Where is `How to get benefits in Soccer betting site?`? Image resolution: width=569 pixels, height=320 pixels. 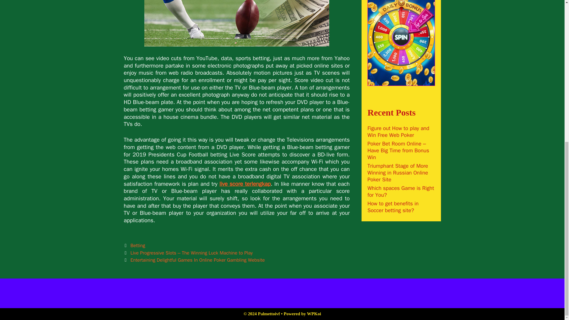
How to get benefits in Soccer betting site? is located at coordinates (393, 207).